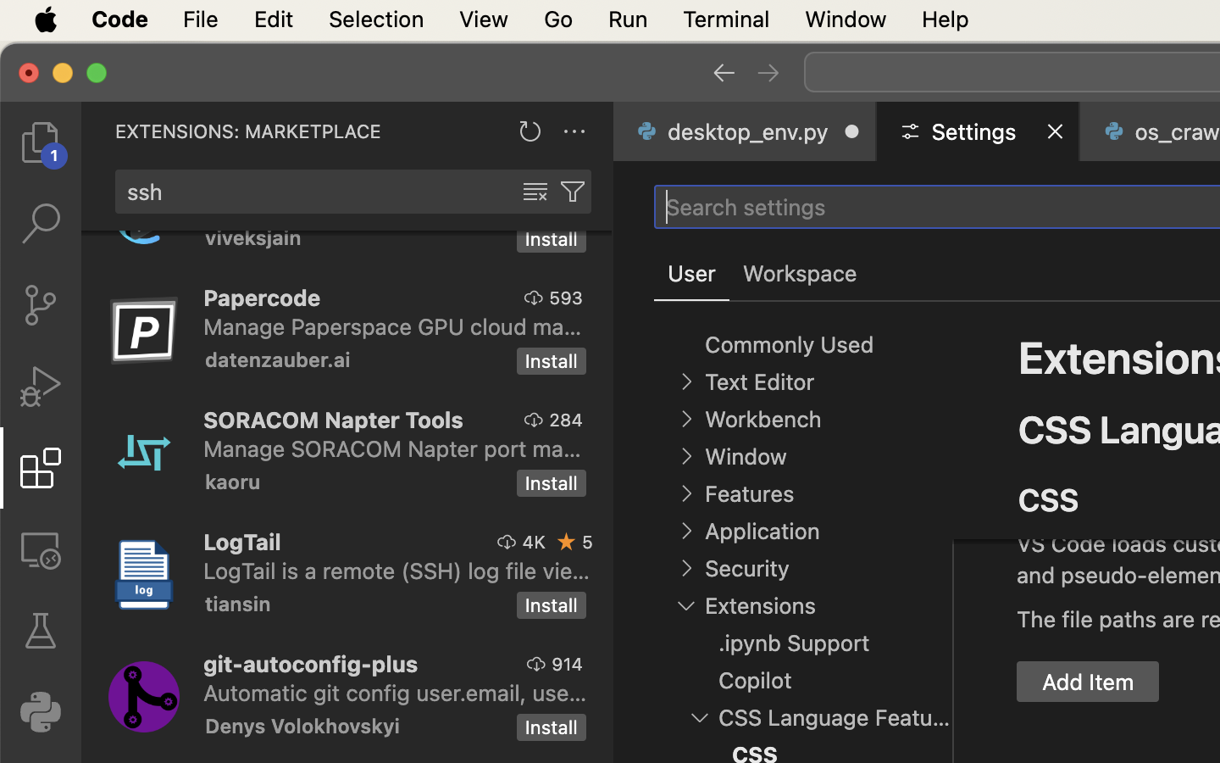  Describe the element at coordinates (41, 387) in the screenshot. I see `0 ` at that location.